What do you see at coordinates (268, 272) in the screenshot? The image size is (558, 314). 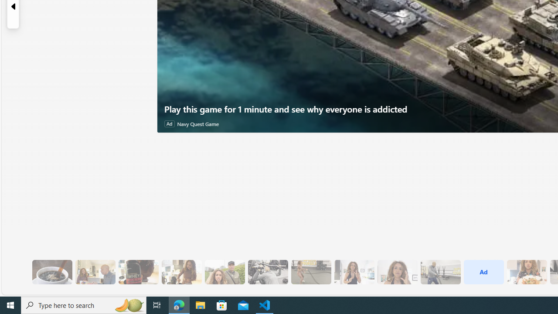 I see `9 They Do Bench Exercises` at bounding box center [268, 272].